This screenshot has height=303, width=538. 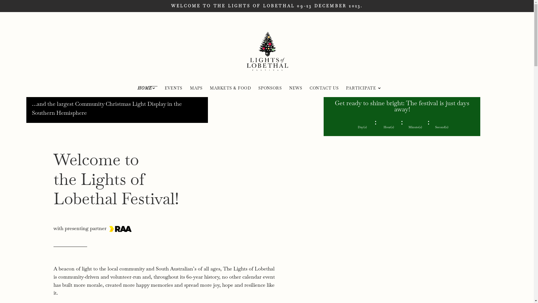 I want to click on history, so click(x=211, y=277).